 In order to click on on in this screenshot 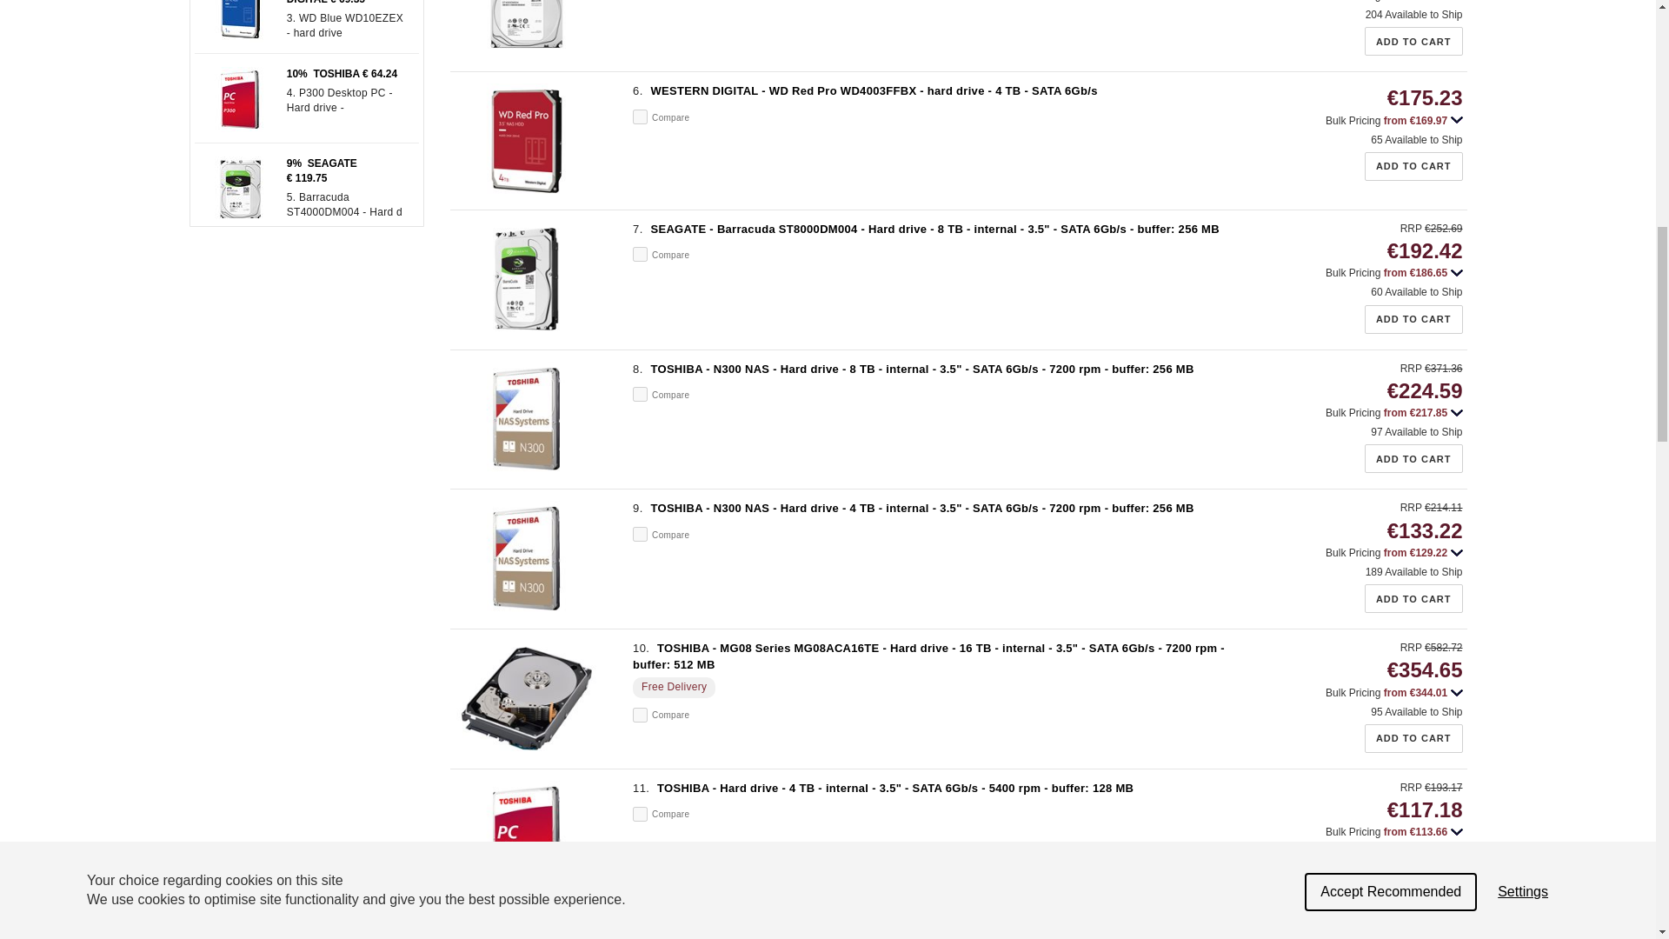, I will do `click(640, 117)`.